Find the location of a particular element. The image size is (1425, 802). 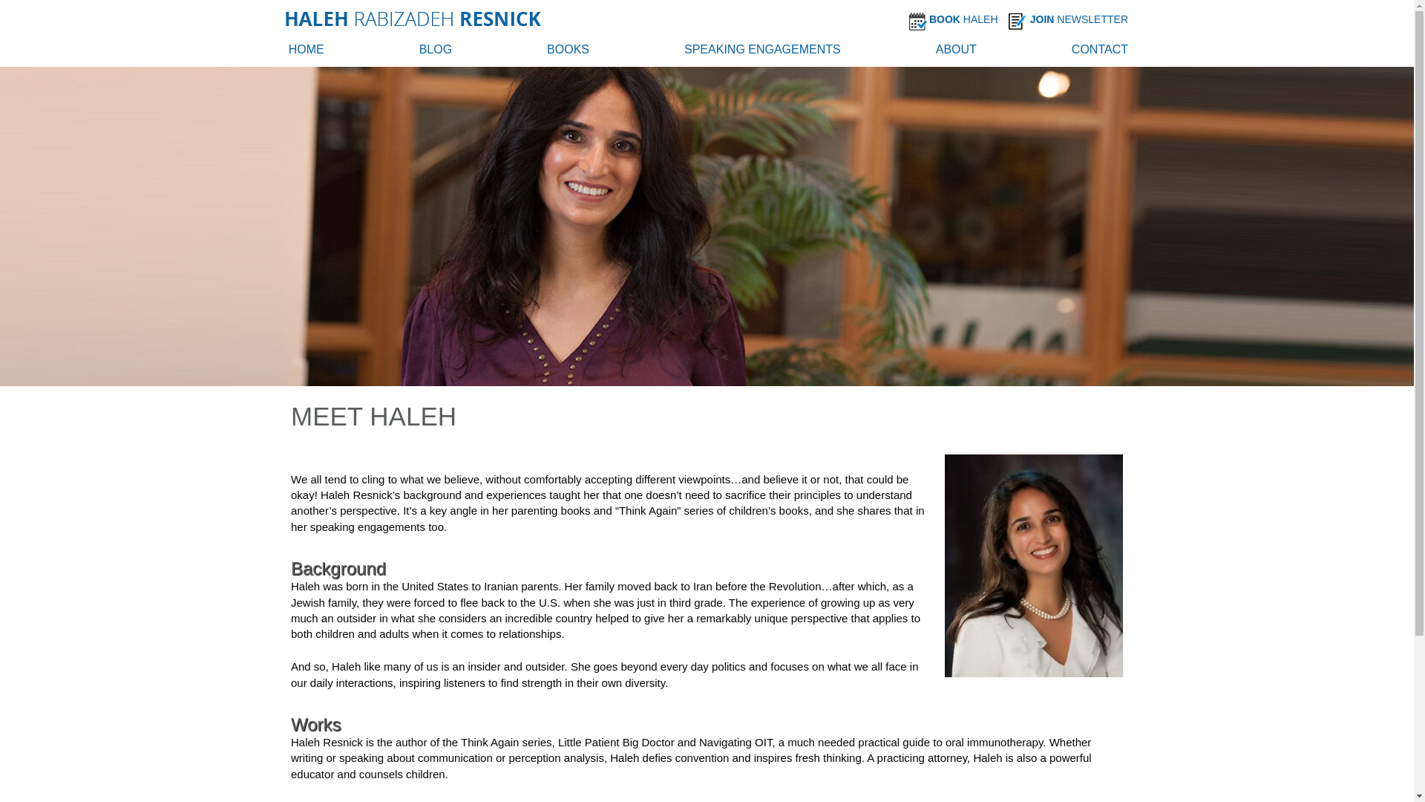

HOME is located at coordinates (307, 52).